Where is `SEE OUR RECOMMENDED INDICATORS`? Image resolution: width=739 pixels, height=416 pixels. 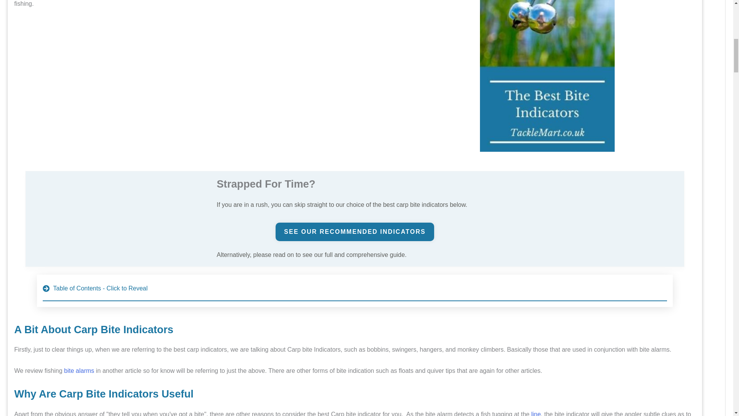 SEE OUR RECOMMENDED INDICATORS is located at coordinates (355, 232).